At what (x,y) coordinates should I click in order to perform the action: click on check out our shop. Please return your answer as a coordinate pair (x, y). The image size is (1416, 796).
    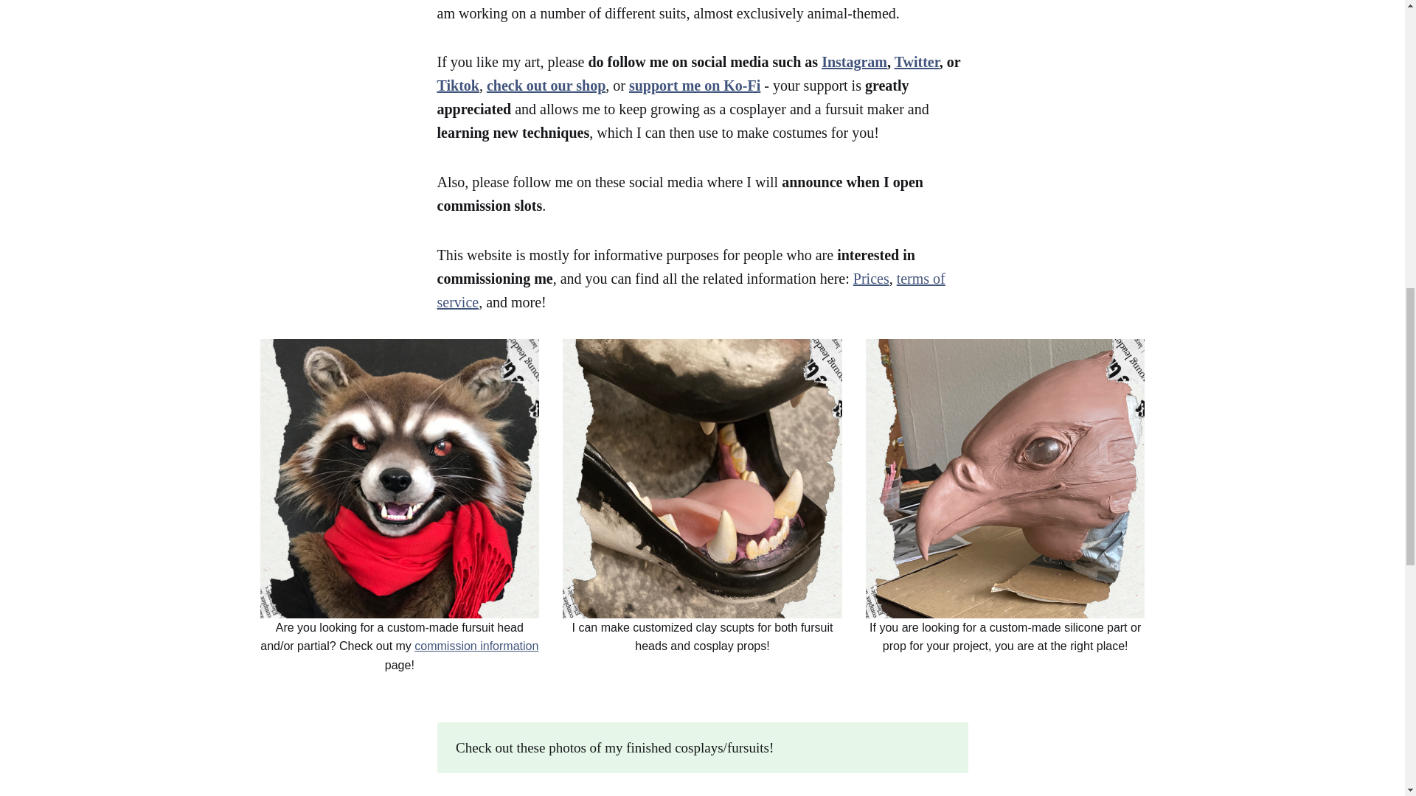
    Looking at the image, I should click on (546, 85).